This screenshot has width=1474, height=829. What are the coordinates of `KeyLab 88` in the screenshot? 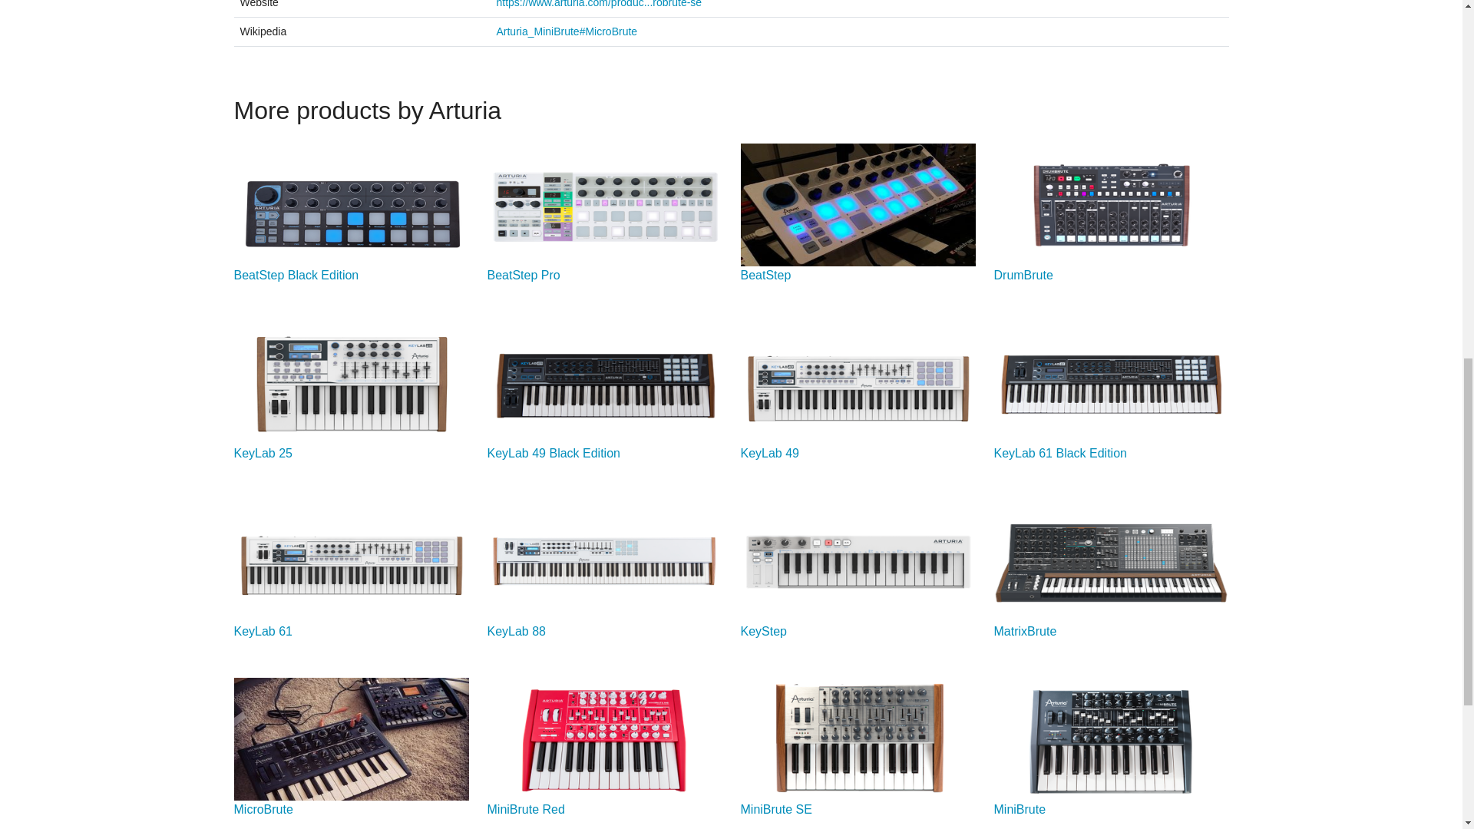 It's located at (516, 631).